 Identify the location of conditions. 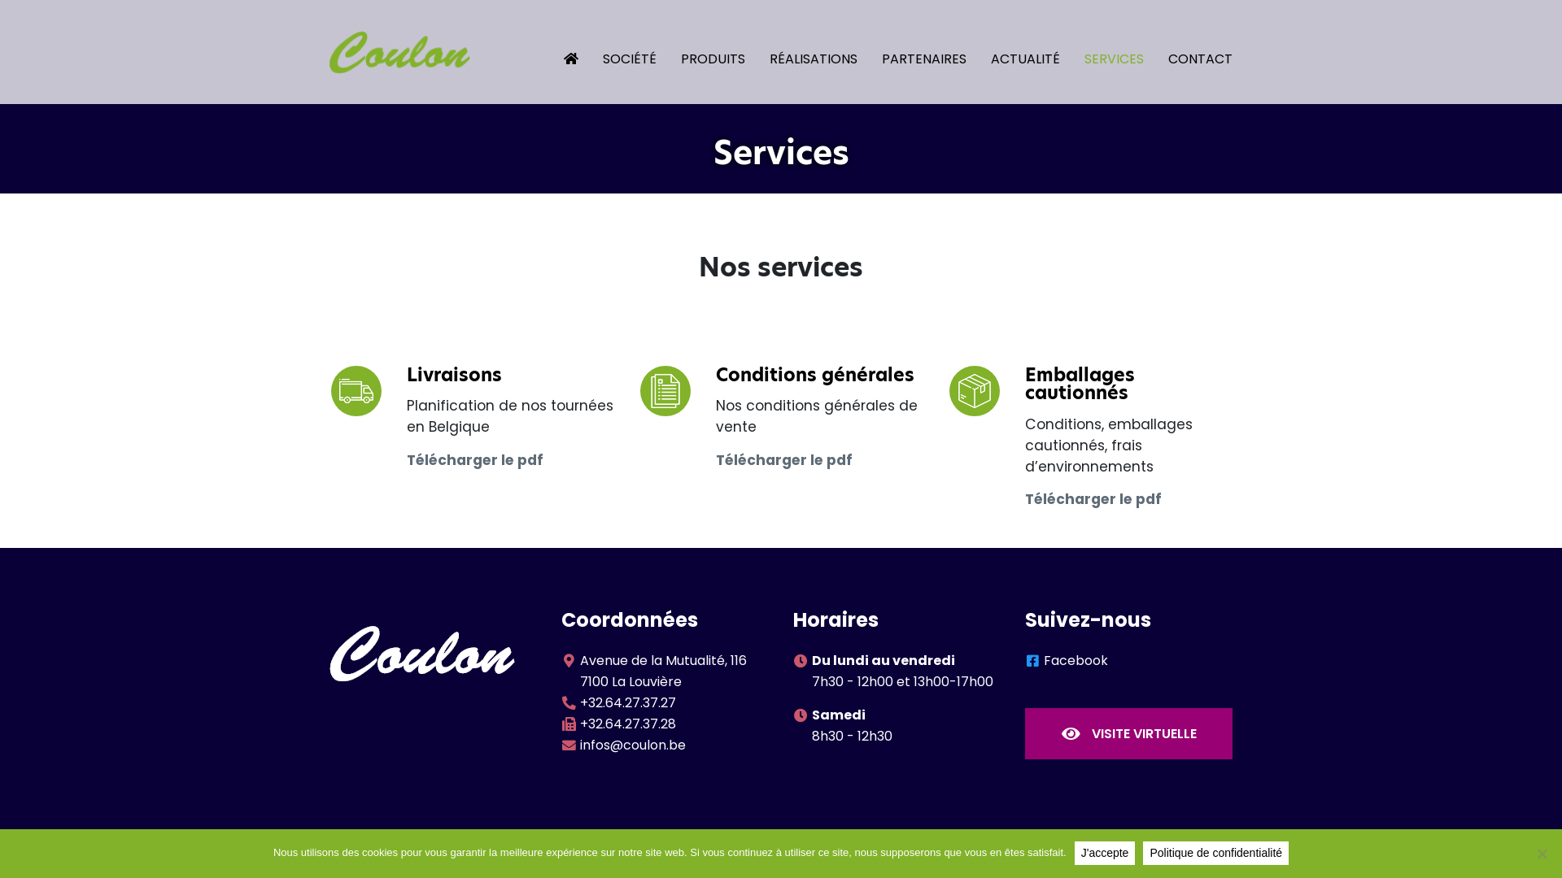
(665, 391).